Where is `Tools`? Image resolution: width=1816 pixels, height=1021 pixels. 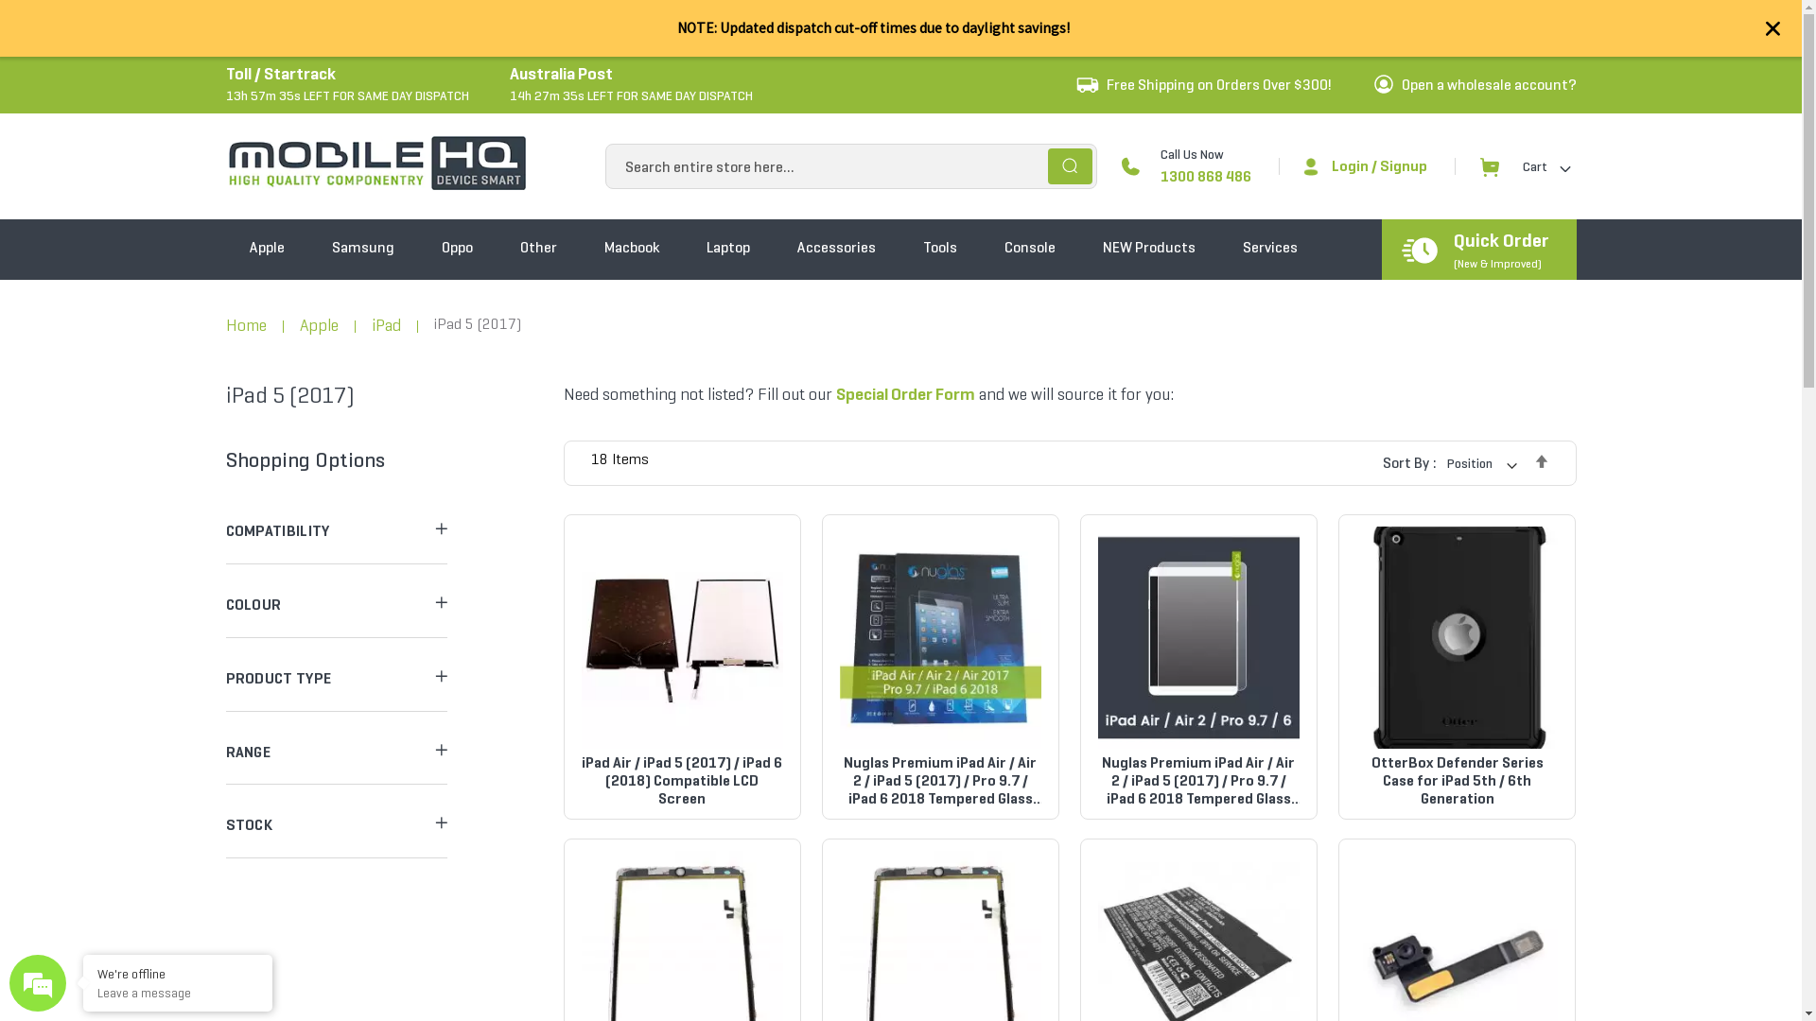 Tools is located at coordinates (939, 191).